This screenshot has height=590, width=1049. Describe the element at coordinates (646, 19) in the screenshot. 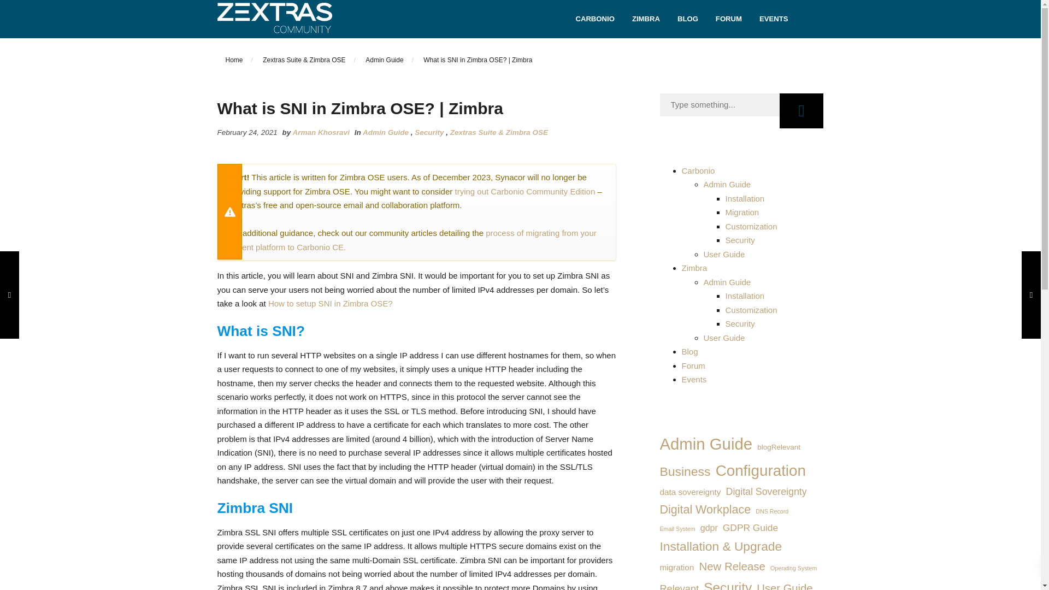

I see `ZIMBRA` at that location.